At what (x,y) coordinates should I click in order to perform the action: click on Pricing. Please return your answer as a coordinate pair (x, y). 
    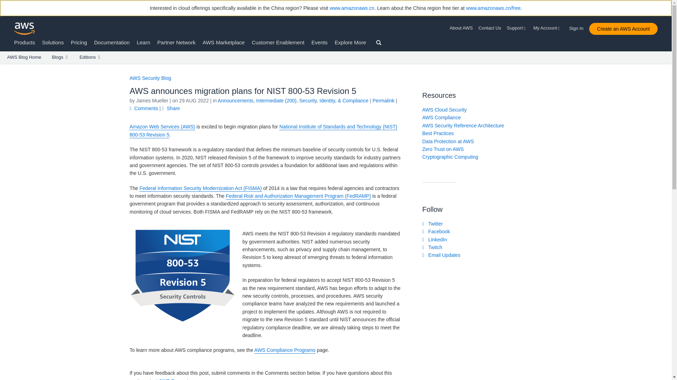
    Looking at the image, I should click on (79, 42).